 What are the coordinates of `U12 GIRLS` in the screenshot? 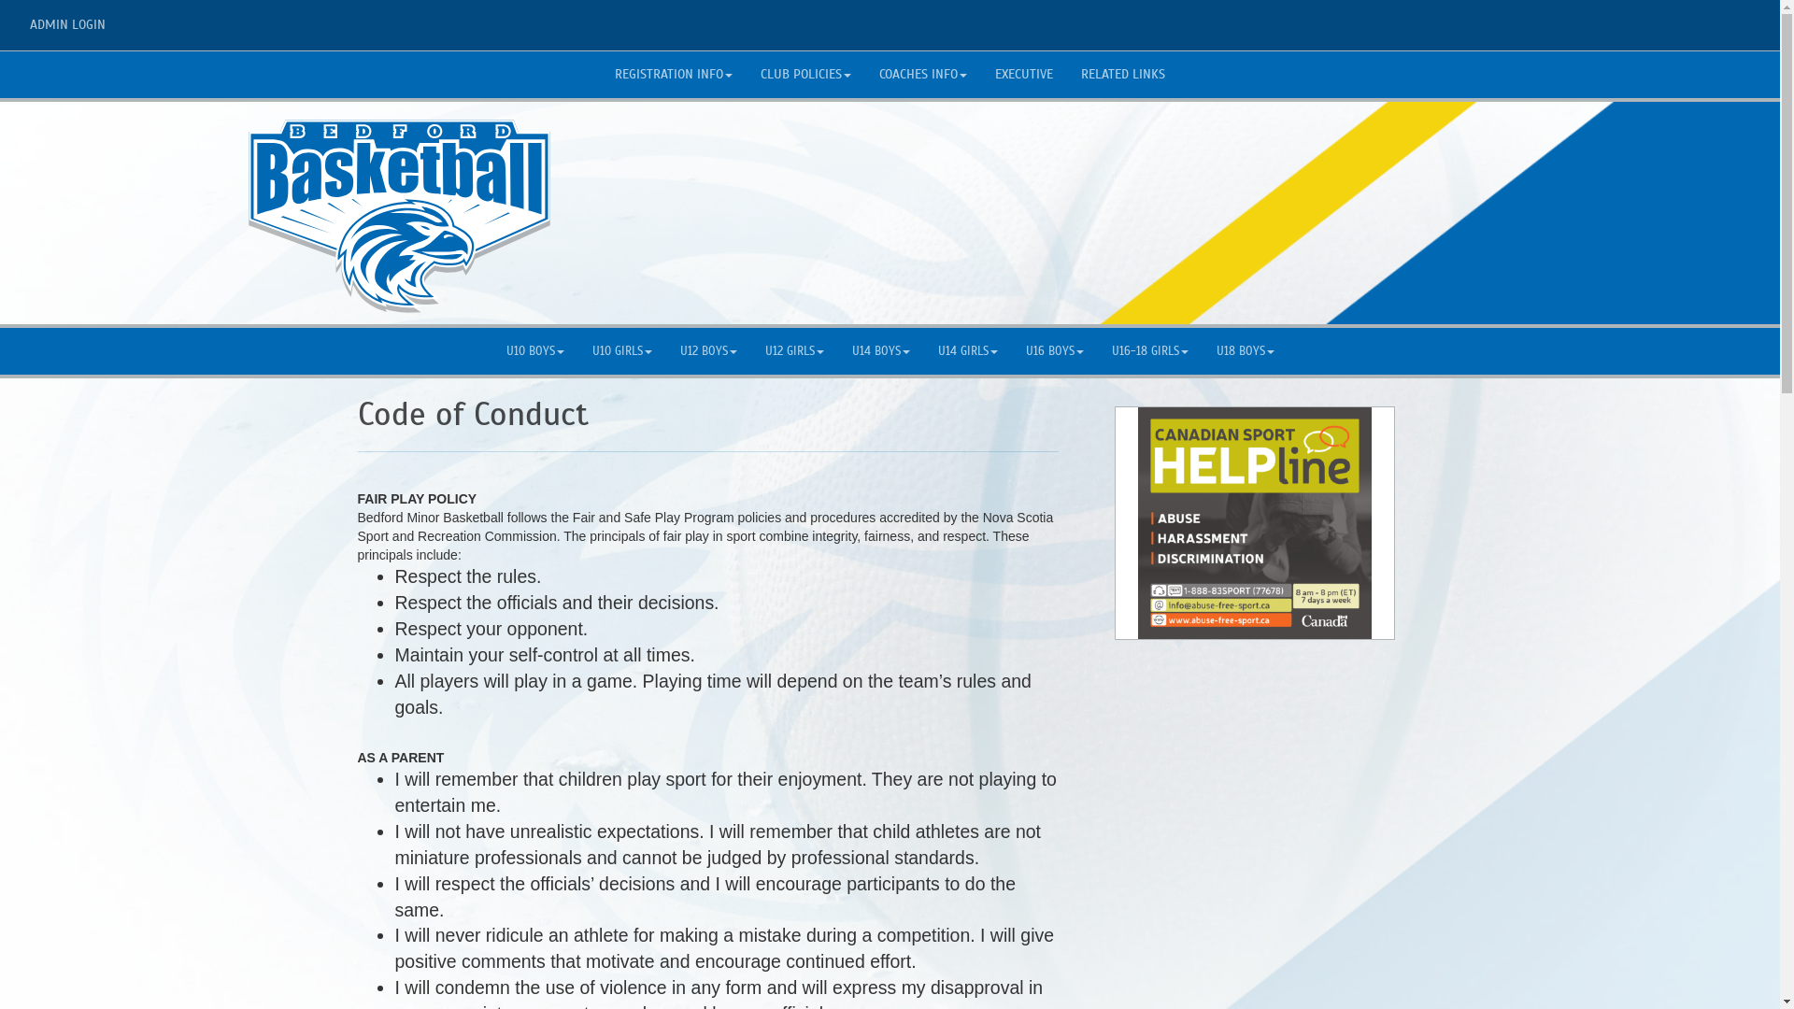 It's located at (794, 351).